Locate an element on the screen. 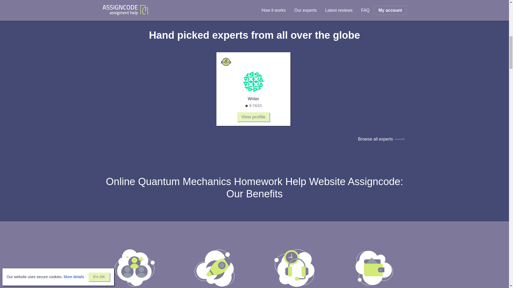 The width and height of the screenshot is (513, 288). Browse all experts is located at coordinates (381, 139).